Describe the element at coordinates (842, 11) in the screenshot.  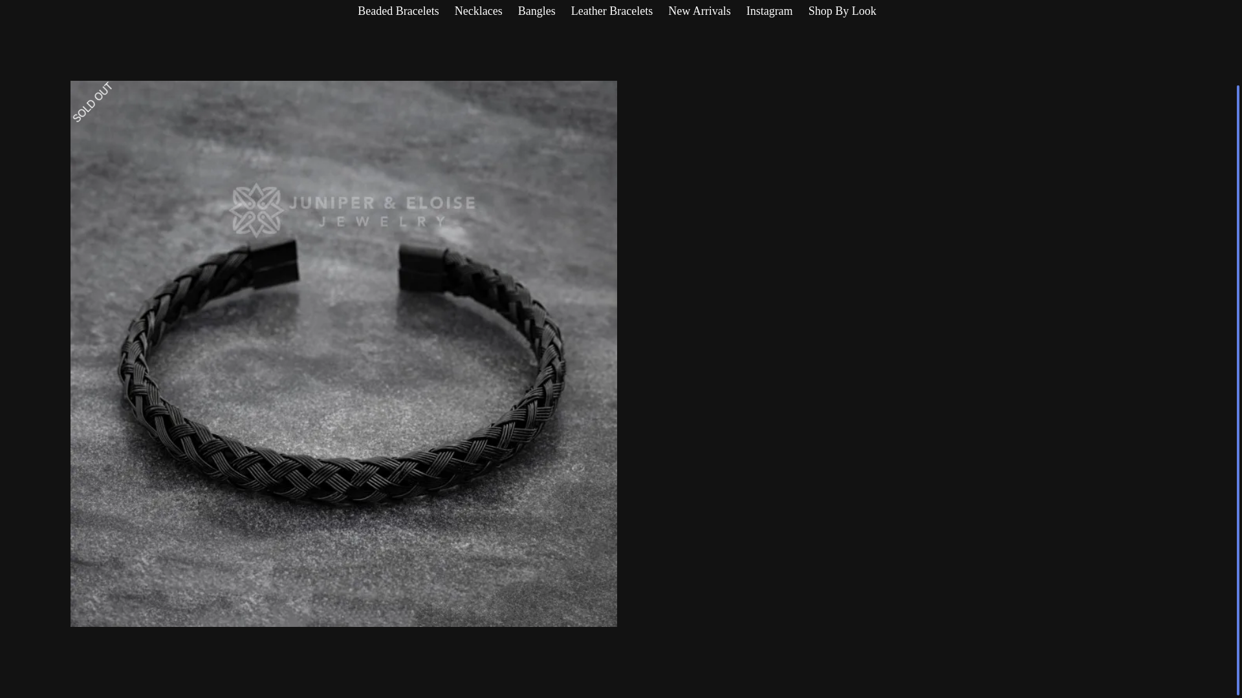
I see `Shop By Look` at that location.